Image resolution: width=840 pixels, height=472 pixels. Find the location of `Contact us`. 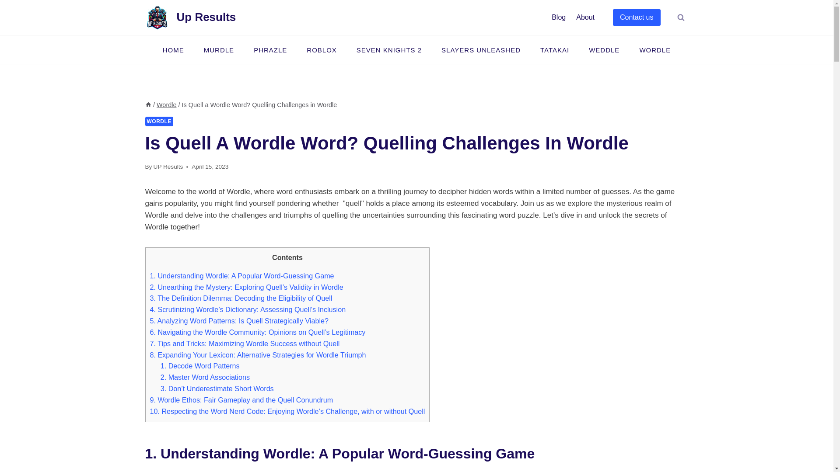

Contact us is located at coordinates (637, 17).